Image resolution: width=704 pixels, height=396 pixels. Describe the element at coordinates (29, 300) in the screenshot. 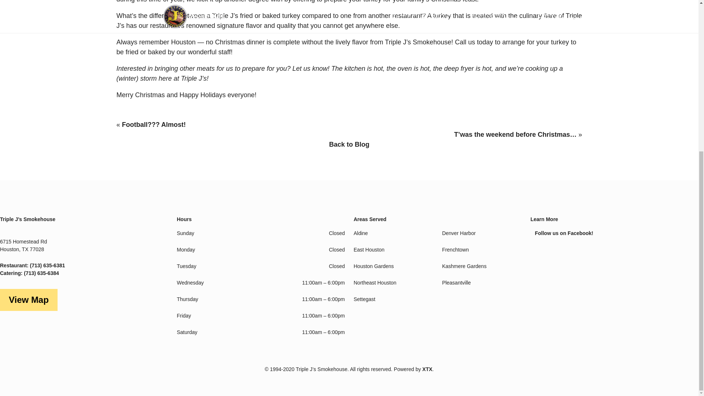

I see `View Map` at that location.